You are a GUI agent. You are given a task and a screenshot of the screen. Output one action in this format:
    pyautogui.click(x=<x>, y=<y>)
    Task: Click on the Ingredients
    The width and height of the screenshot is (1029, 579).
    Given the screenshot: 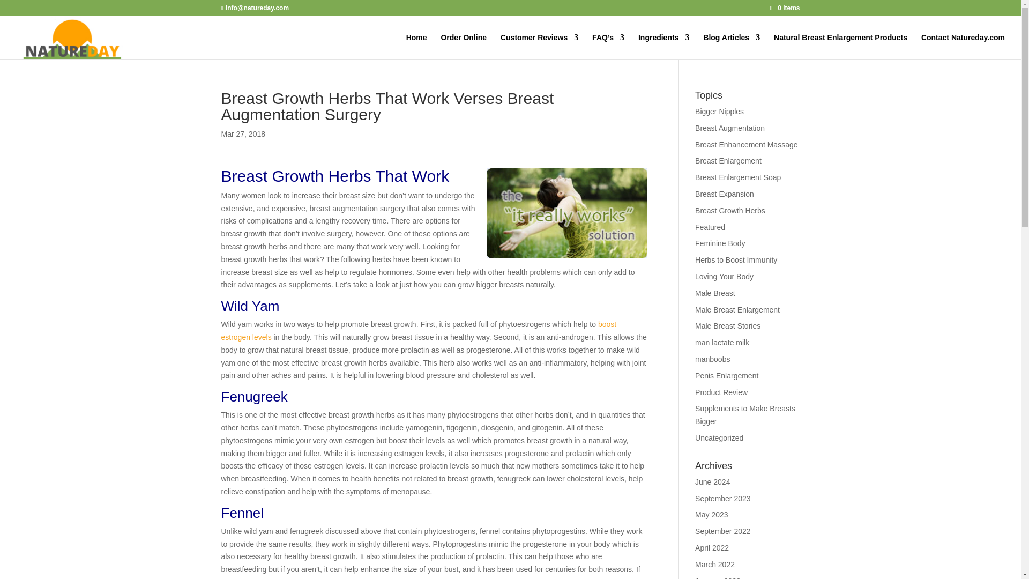 What is the action you would take?
    pyautogui.click(x=663, y=46)
    